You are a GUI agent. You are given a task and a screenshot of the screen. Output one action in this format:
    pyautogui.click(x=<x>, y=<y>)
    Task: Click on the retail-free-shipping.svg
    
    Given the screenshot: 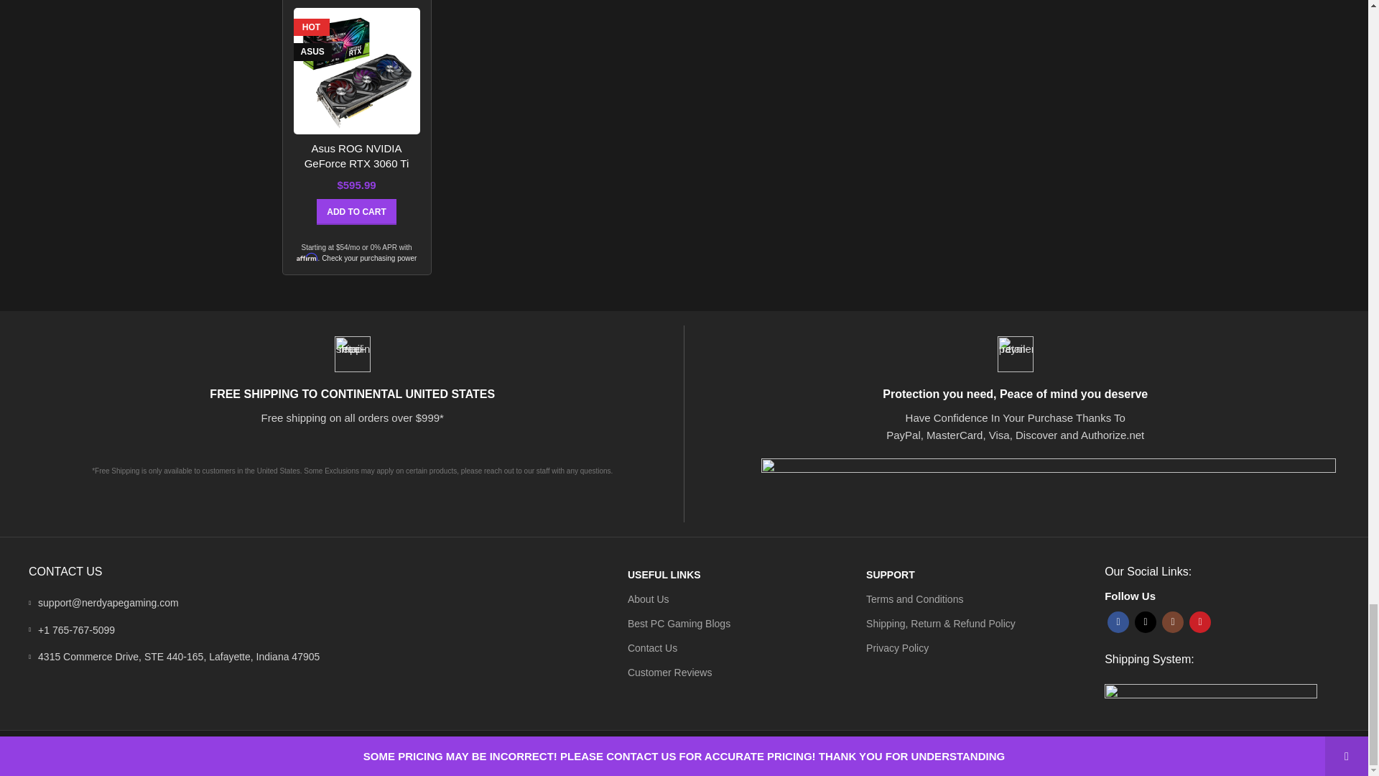 What is the action you would take?
    pyautogui.click(x=353, y=354)
    